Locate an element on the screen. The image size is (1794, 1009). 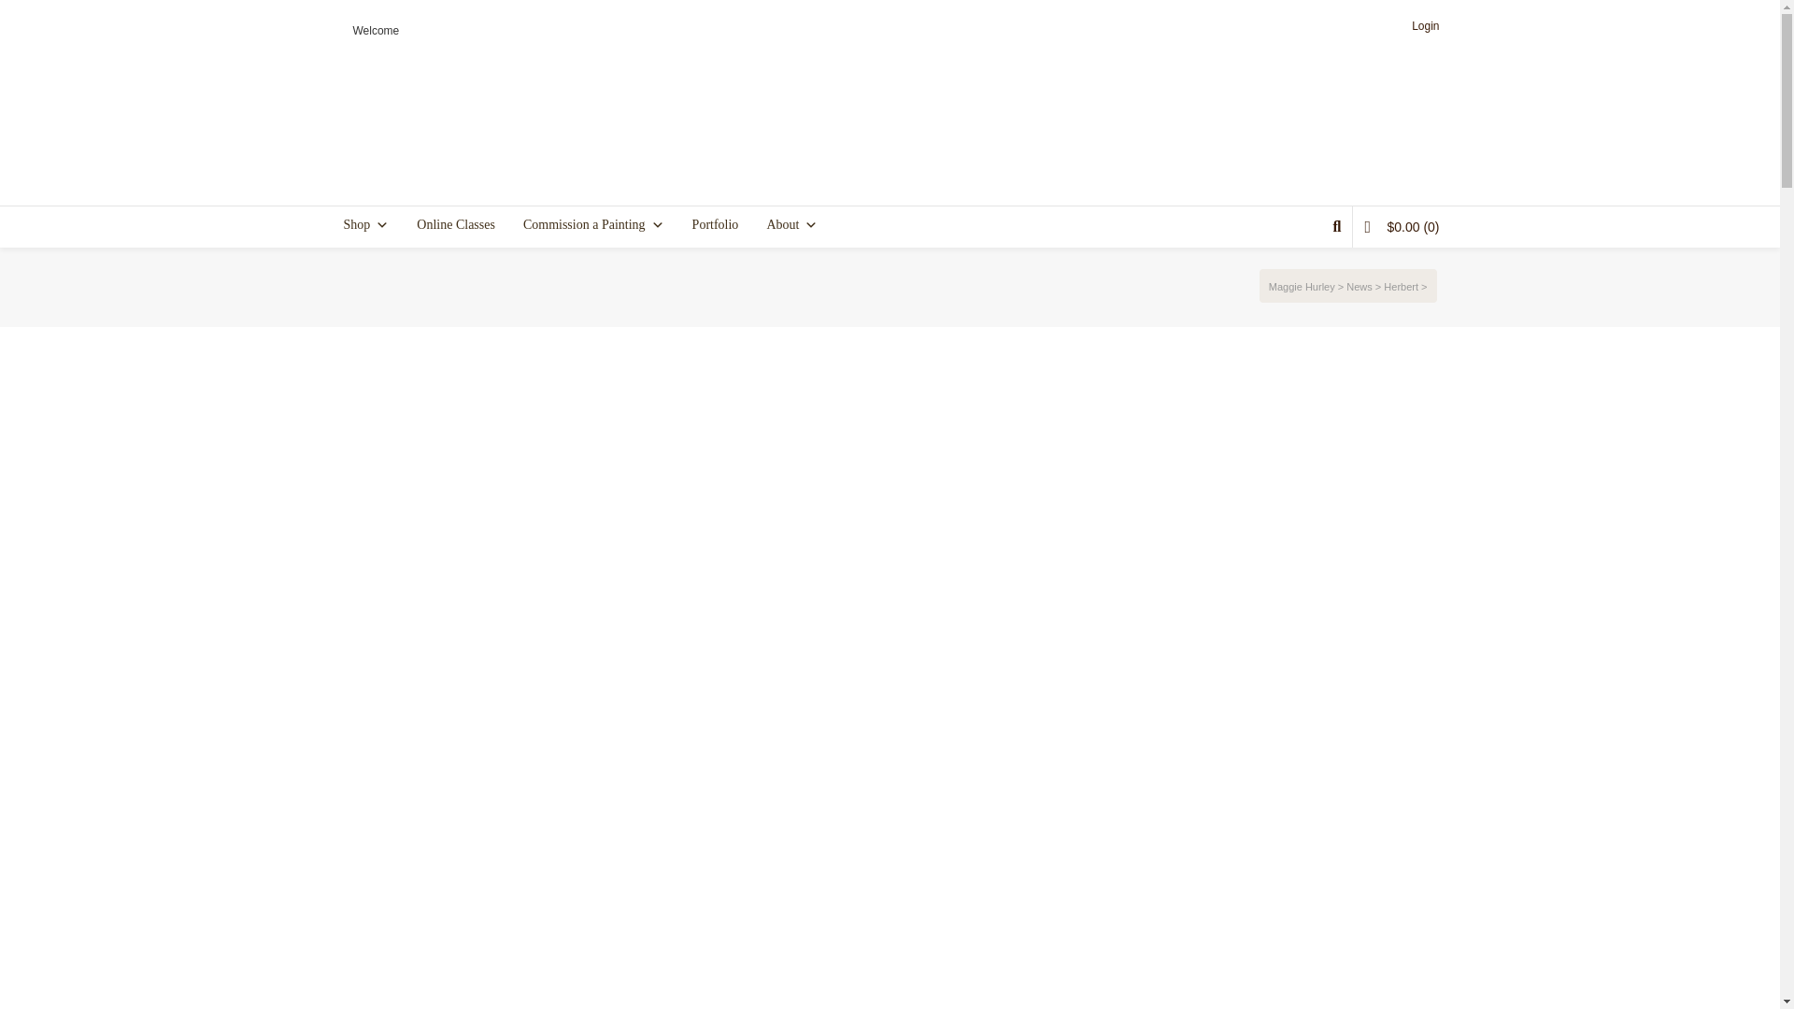
View your shopping bag is located at coordinates (1401, 226).